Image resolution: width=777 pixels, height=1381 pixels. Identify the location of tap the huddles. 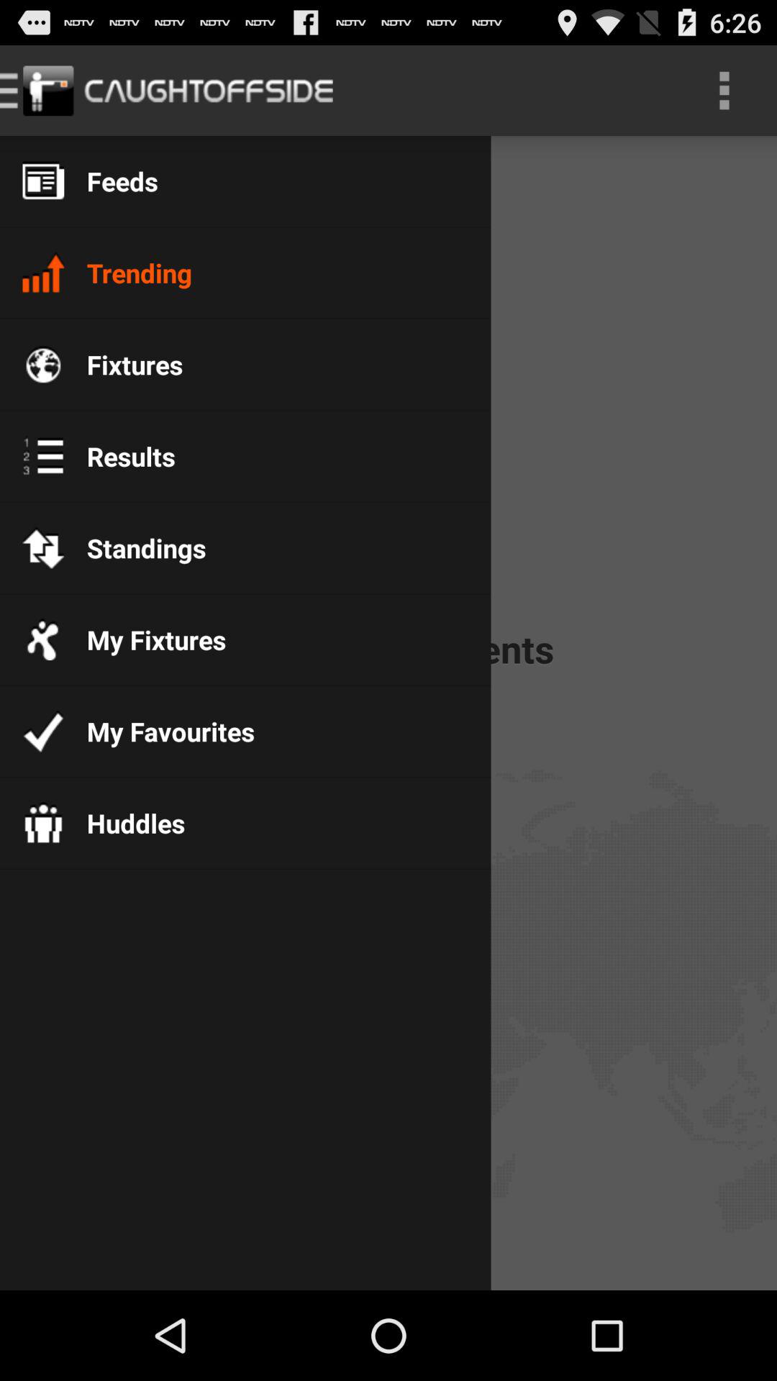
(124, 823).